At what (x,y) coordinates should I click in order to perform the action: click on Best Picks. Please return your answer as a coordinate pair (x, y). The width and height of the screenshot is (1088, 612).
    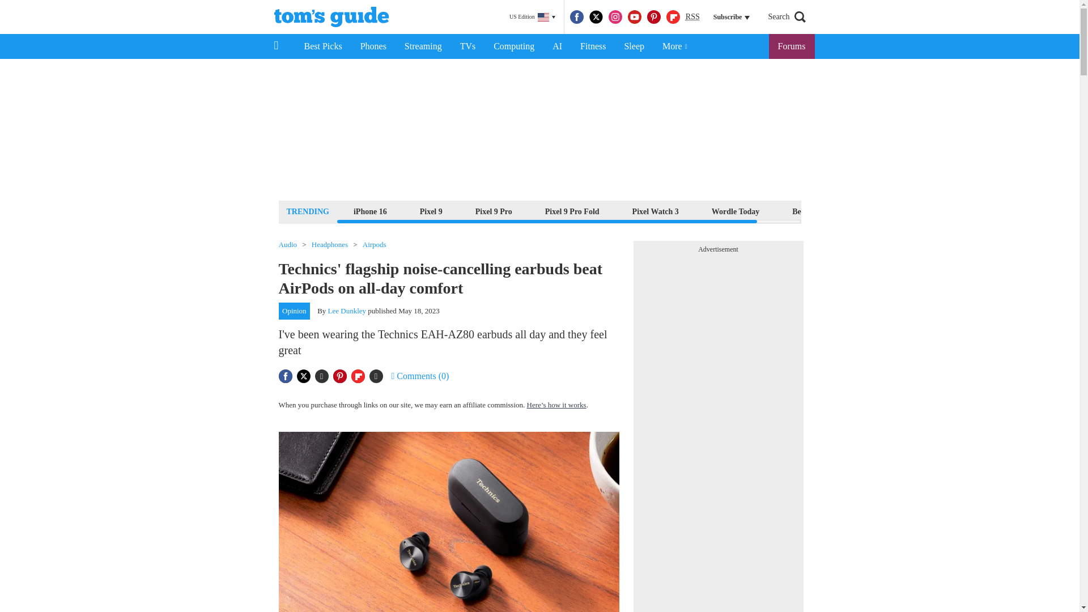
    Looking at the image, I should click on (322, 46).